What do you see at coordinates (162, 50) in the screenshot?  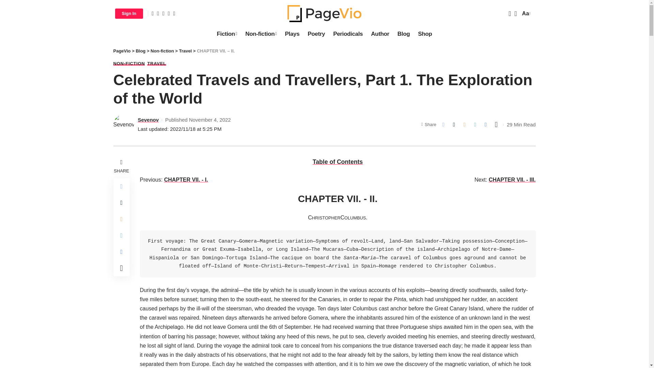 I see `Go to the Non-fiction Category archives.` at bounding box center [162, 50].